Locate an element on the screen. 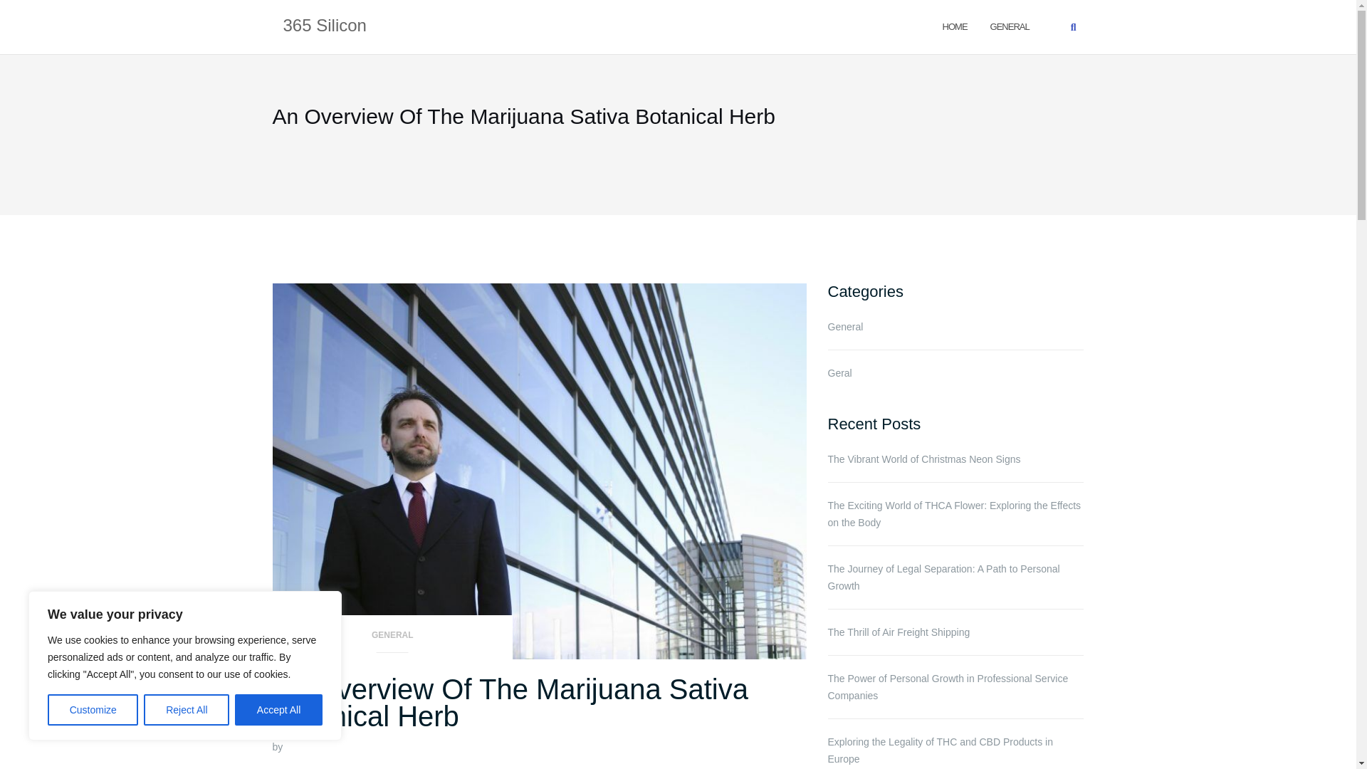  General is located at coordinates (1010, 26).